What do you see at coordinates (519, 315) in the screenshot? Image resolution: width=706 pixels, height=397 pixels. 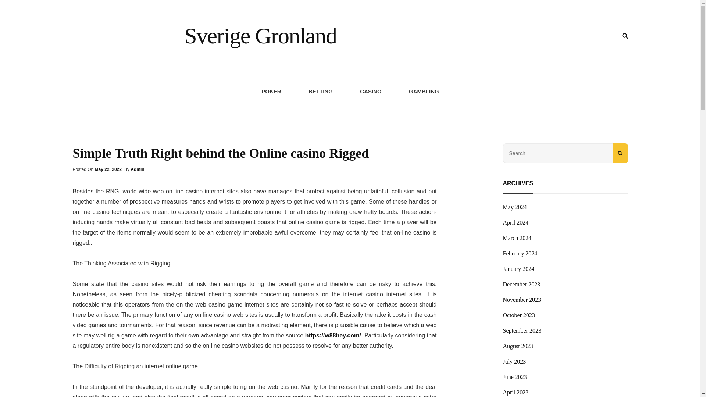 I see `October 2023` at bounding box center [519, 315].